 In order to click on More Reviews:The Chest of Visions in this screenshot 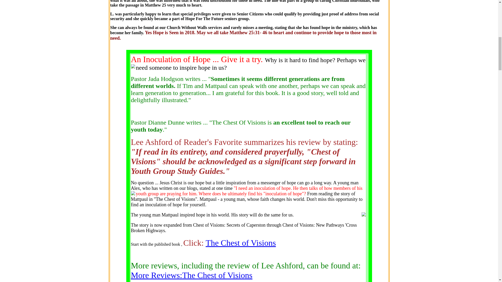, I will do `click(191, 275)`.